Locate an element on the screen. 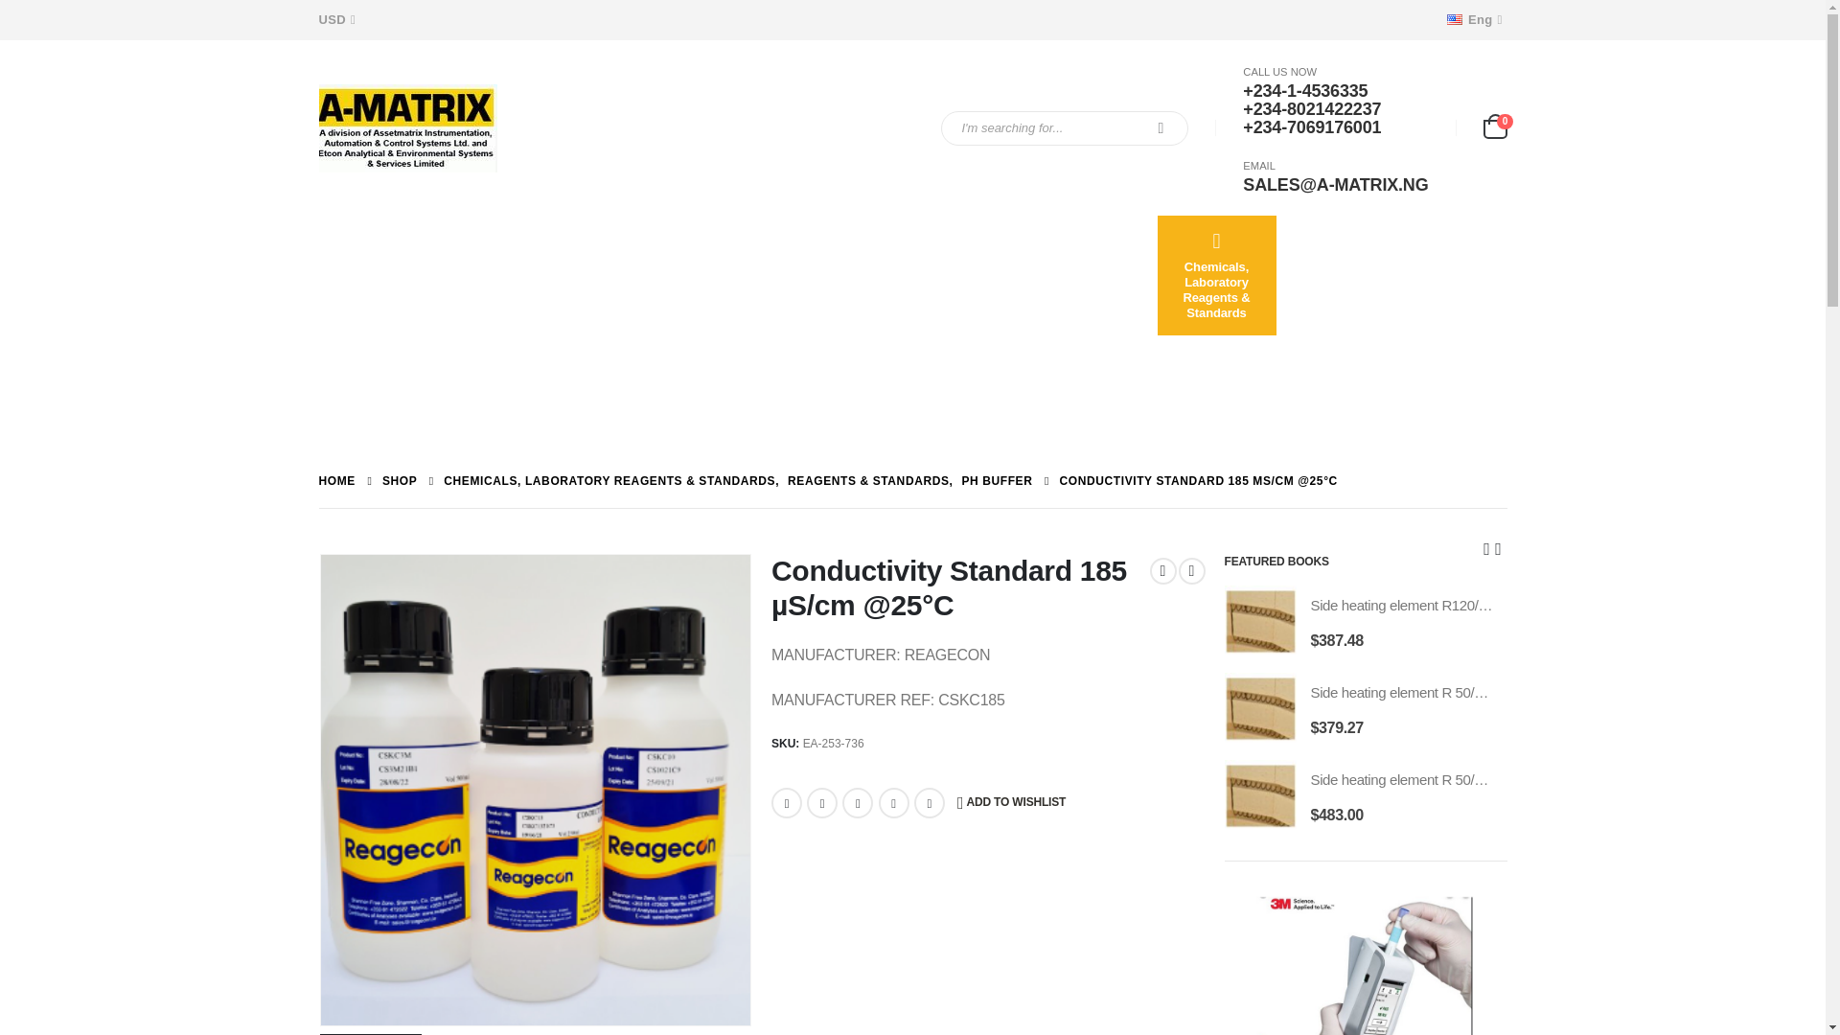 The height and width of the screenshot is (1035, 1840). Temperature Meters is located at coordinates (378, 379).